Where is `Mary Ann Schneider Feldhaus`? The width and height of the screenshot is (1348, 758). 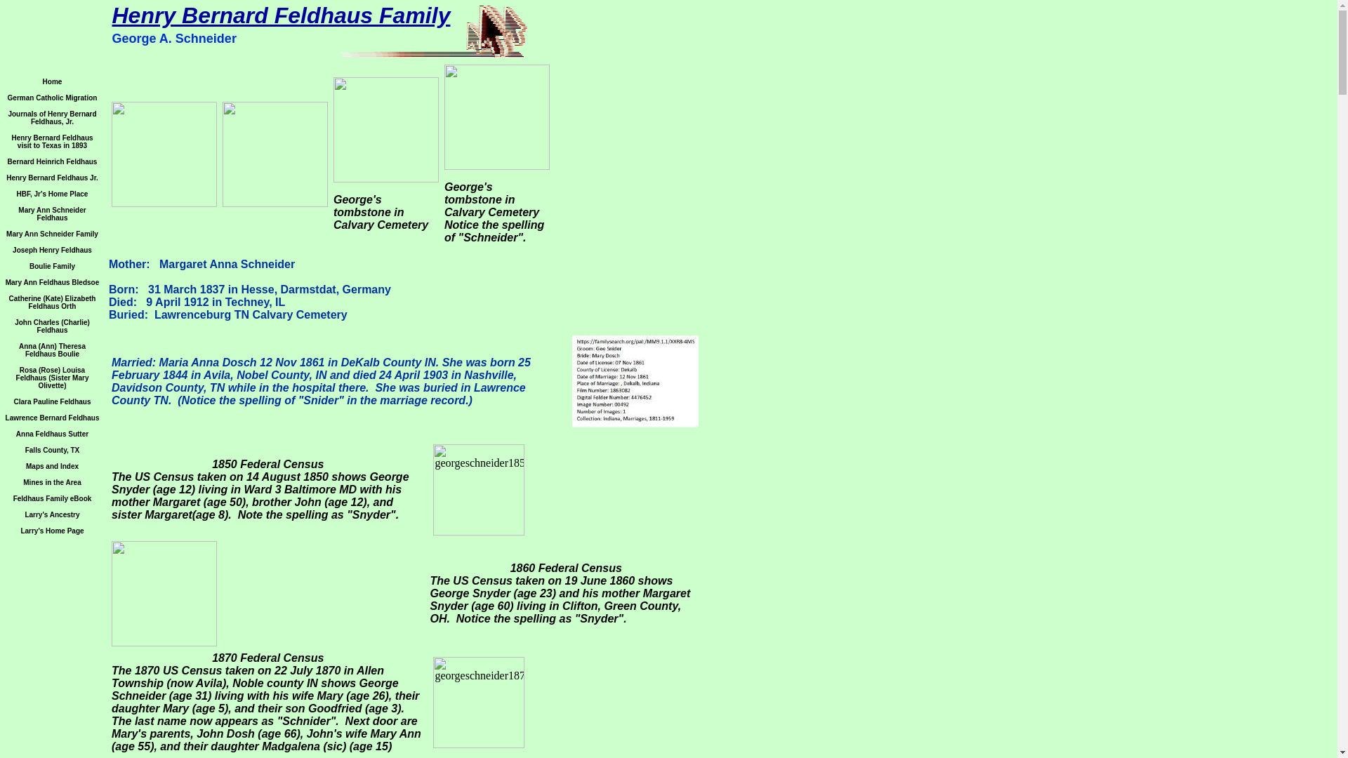
Mary Ann Schneider Feldhaus is located at coordinates (52, 213).